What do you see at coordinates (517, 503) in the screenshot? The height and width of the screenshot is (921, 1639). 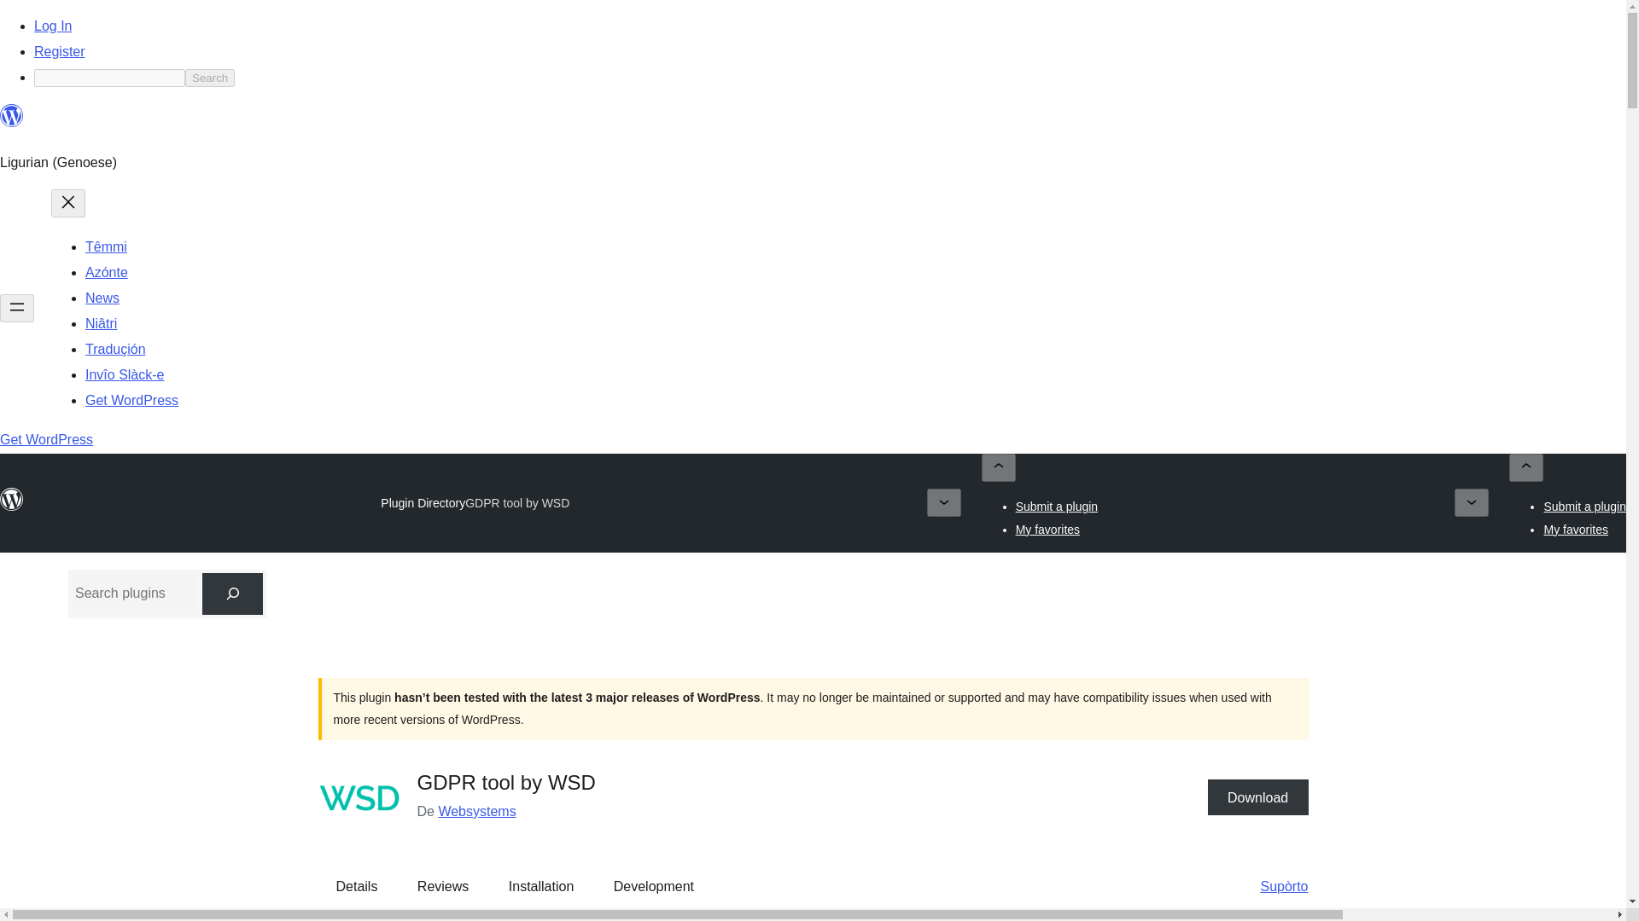 I see `GDPR tool by WSD` at bounding box center [517, 503].